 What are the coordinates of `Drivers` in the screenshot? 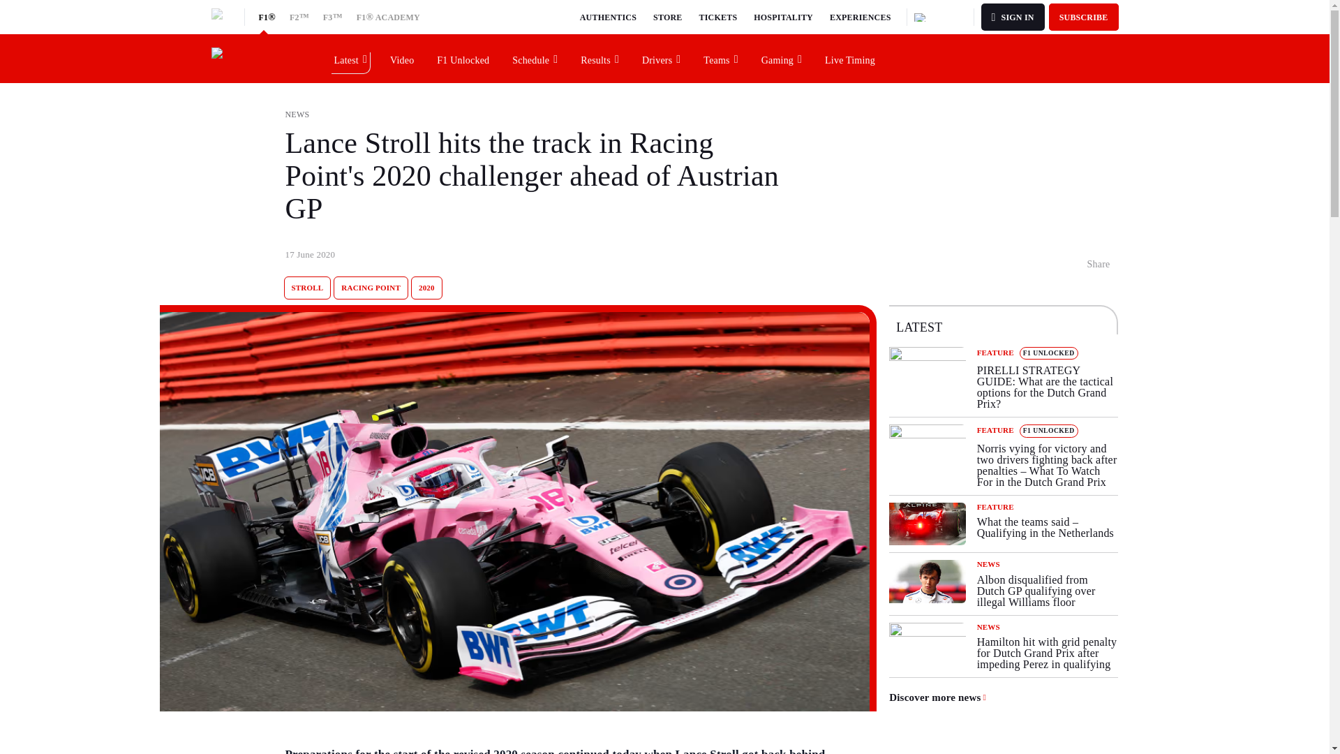 It's located at (662, 58).